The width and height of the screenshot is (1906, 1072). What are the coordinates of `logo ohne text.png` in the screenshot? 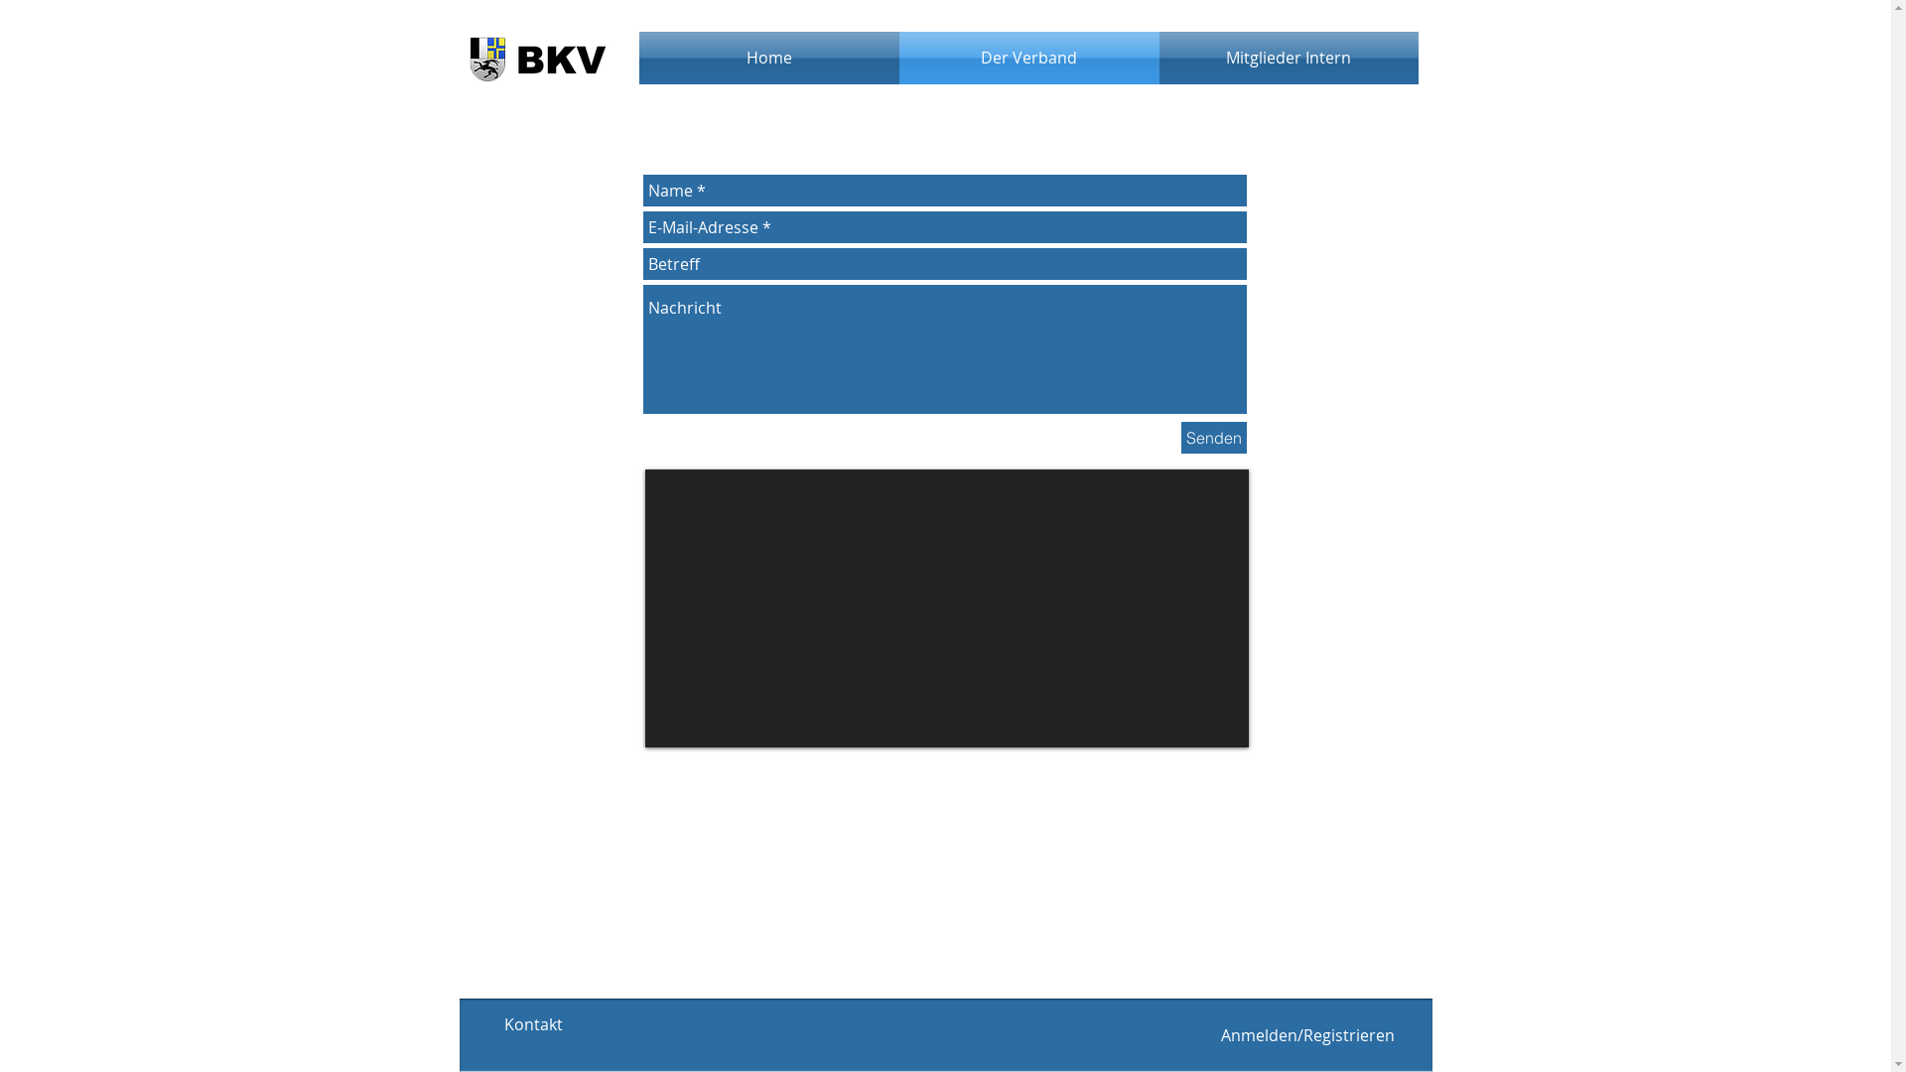 It's located at (535, 58).